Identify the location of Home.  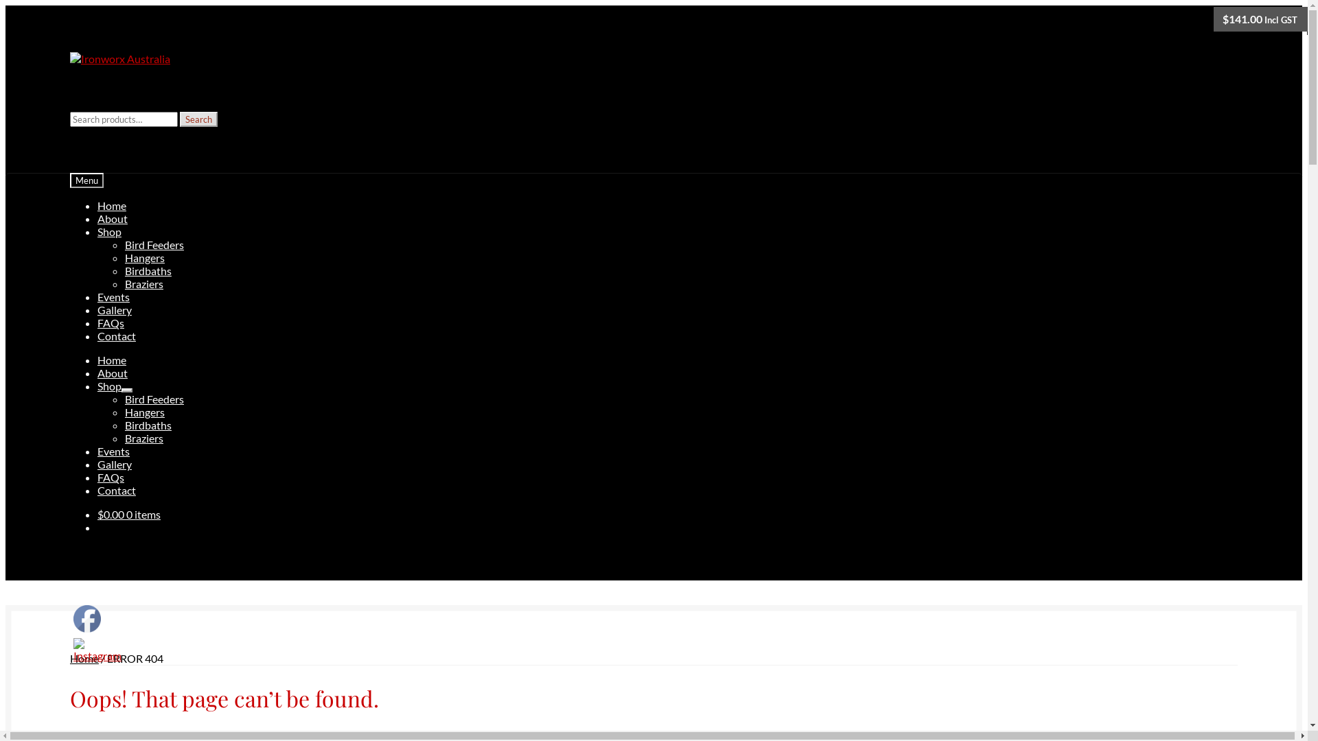
(112, 206).